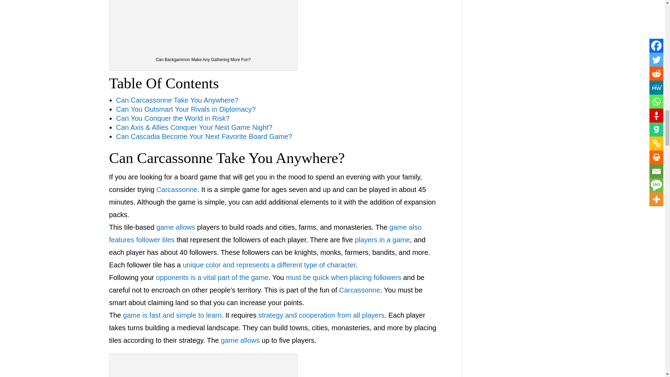 Image resolution: width=670 pixels, height=377 pixels. Describe the element at coordinates (265, 233) in the screenshot. I see `game also features follower tiles` at that location.